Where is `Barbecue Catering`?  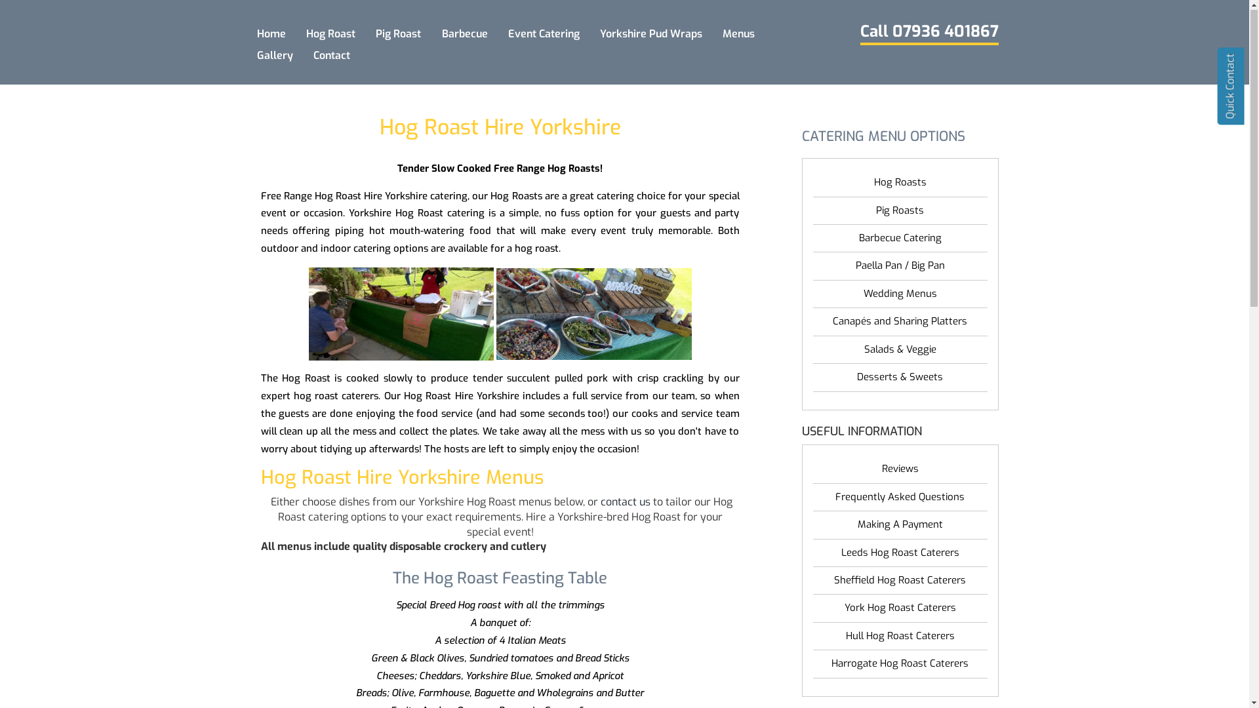 Barbecue Catering is located at coordinates (900, 239).